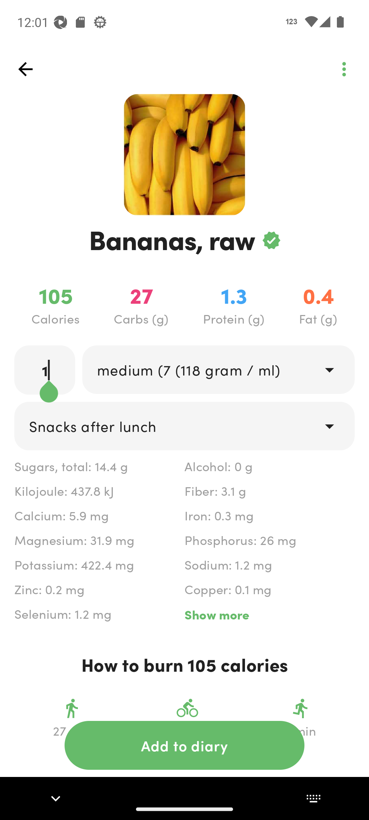 This screenshot has width=369, height=820. Describe the element at coordinates (184, 745) in the screenshot. I see `action_button Add to diary` at that location.